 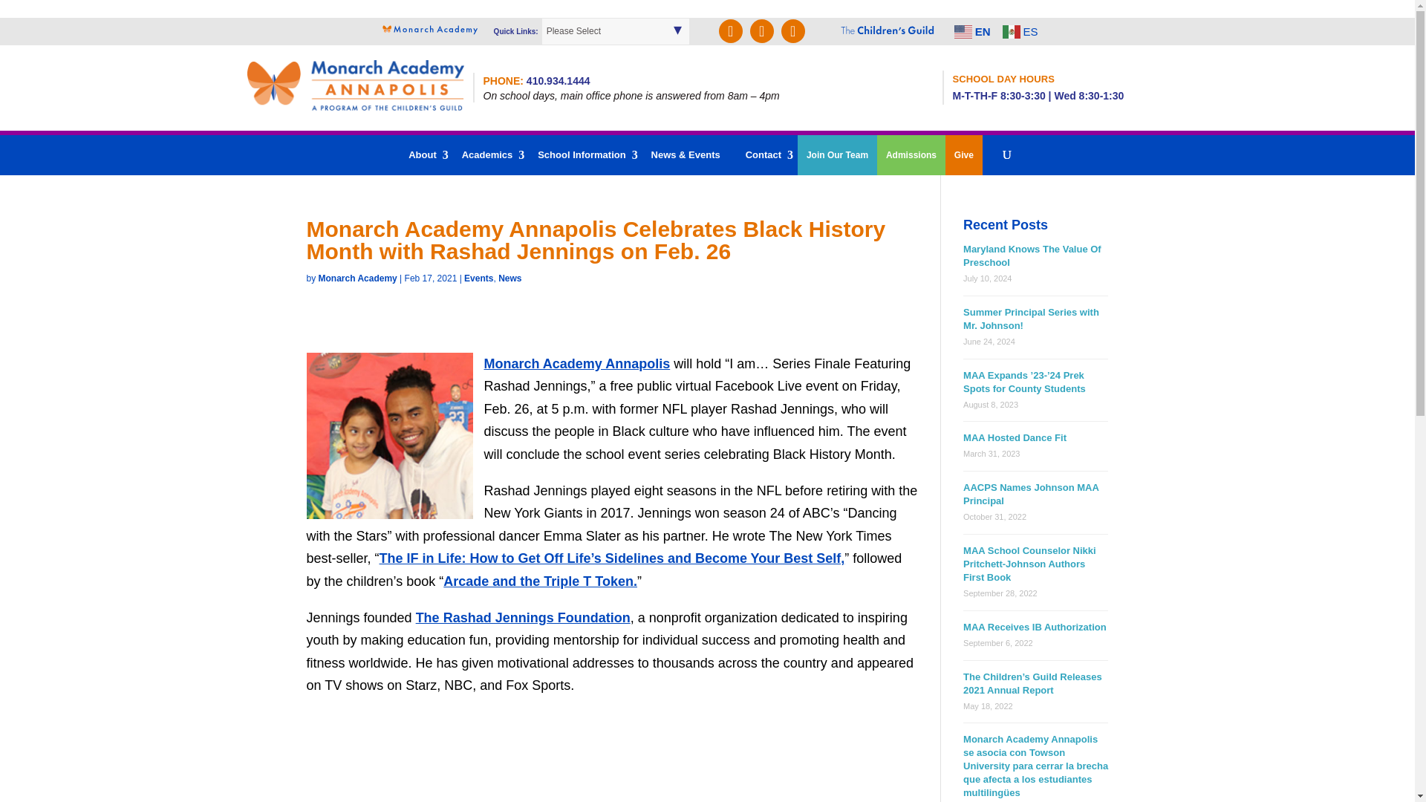 I want to click on Contact, so click(x=764, y=155).